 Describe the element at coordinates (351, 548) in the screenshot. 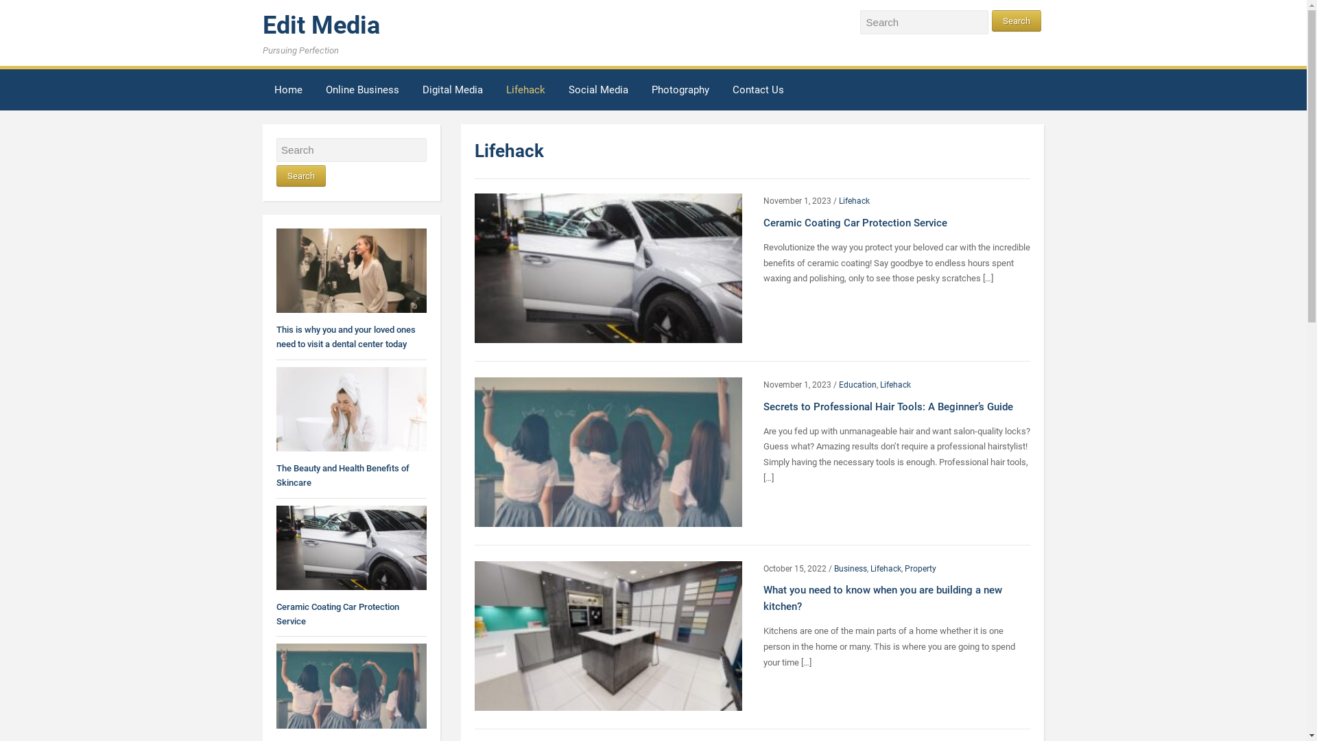

I see `Ceramic Coating Car Protection Service` at that location.